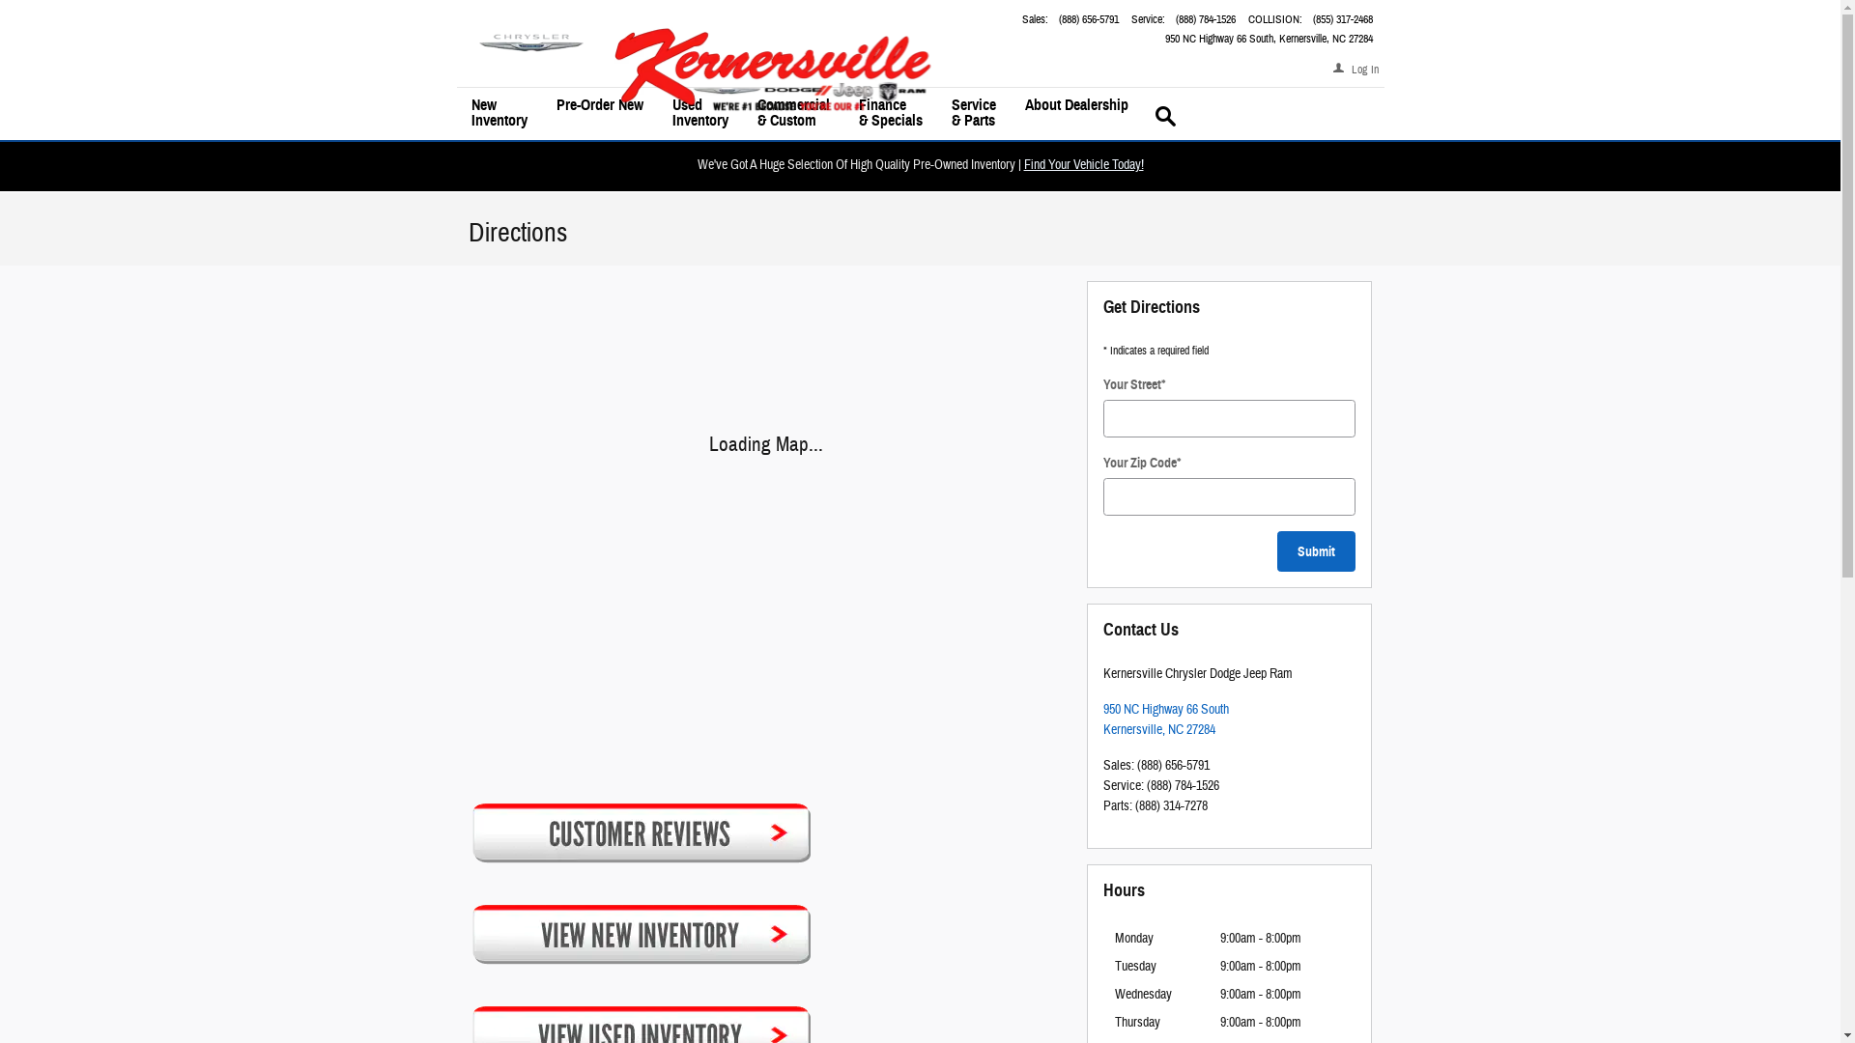 The height and width of the screenshot is (1043, 1855). What do you see at coordinates (1076, 116) in the screenshot?
I see `About Dealership` at bounding box center [1076, 116].